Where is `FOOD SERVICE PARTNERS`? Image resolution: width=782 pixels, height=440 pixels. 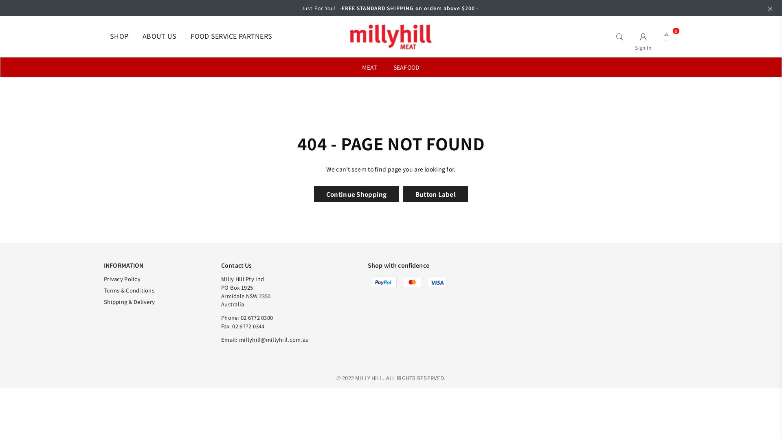 FOOD SERVICE PARTNERS is located at coordinates (231, 37).